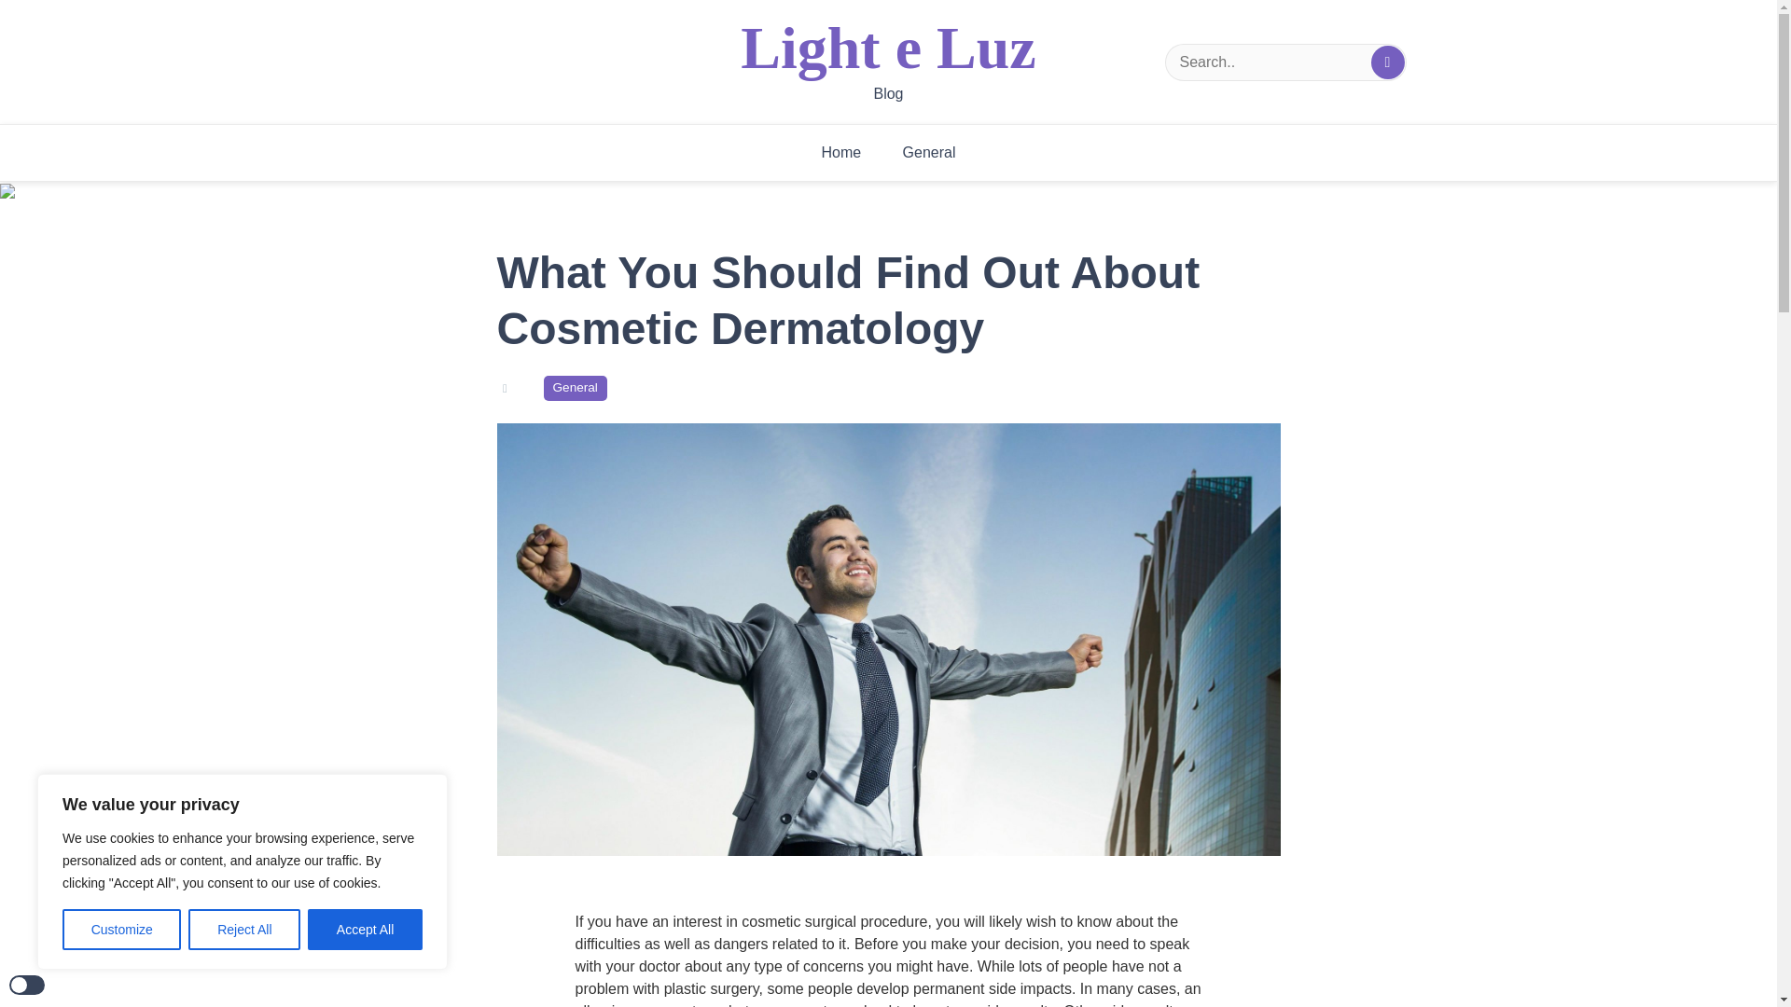 This screenshot has height=1007, width=1791. Describe the element at coordinates (888, 48) in the screenshot. I see `Light e Luz` at that location.